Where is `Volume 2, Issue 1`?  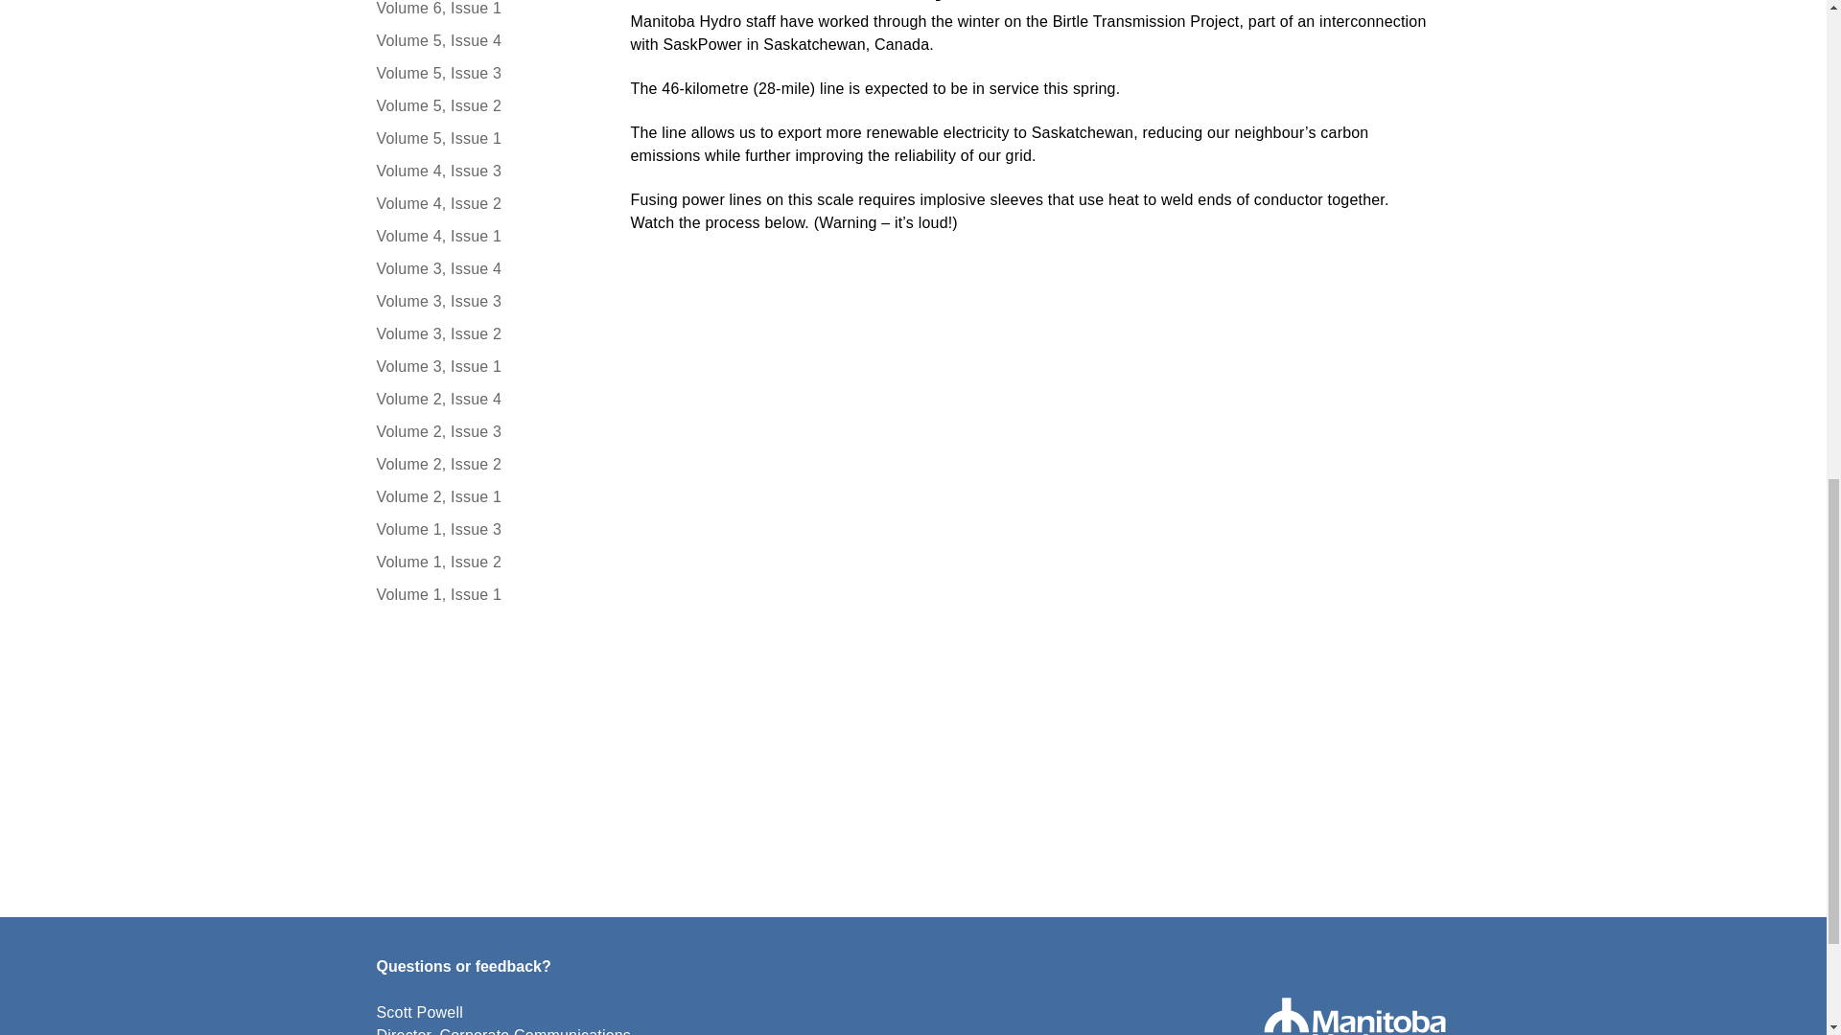 Volume 2, Issue 1 is located at coordinates (483, 496).